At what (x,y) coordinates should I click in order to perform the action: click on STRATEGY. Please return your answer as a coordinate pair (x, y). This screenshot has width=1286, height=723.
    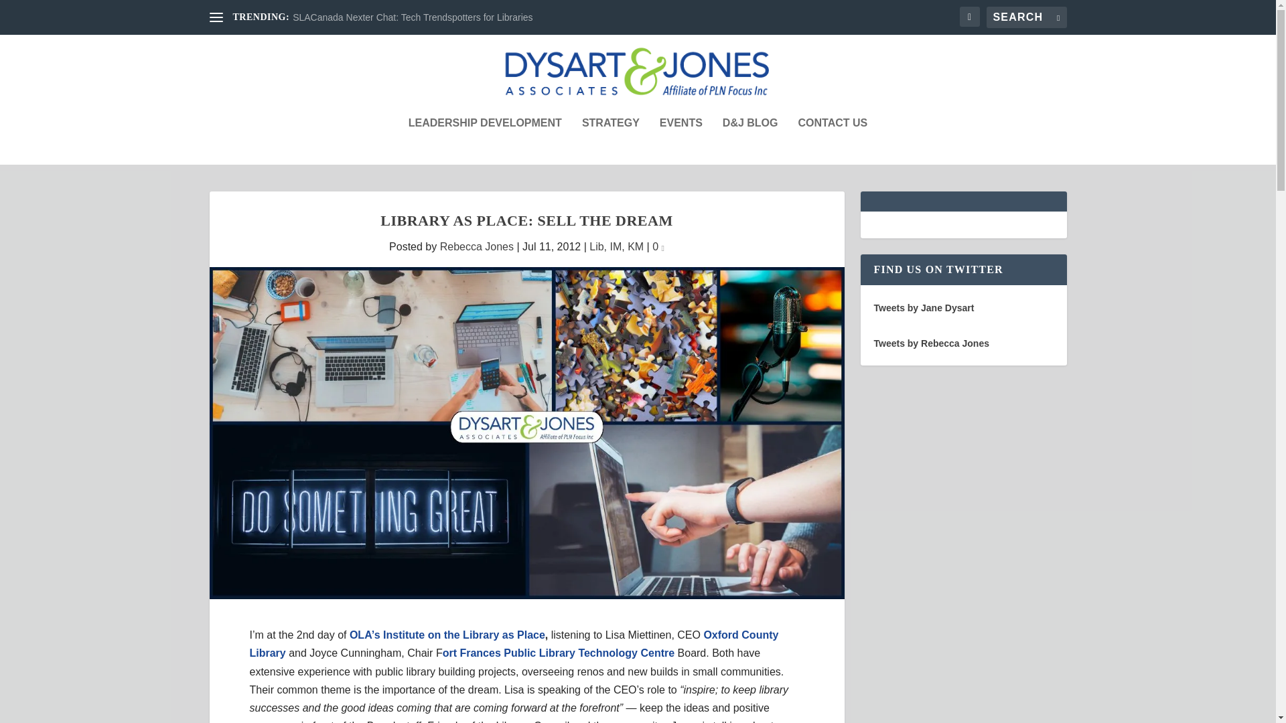
    Looking at the image, I should click on (611, 141).